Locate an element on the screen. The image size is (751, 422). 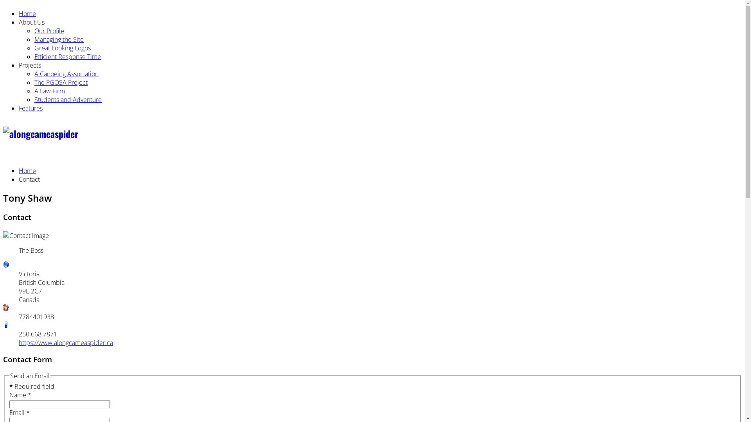
Students and Adventure is located at coordinates (68, 100).